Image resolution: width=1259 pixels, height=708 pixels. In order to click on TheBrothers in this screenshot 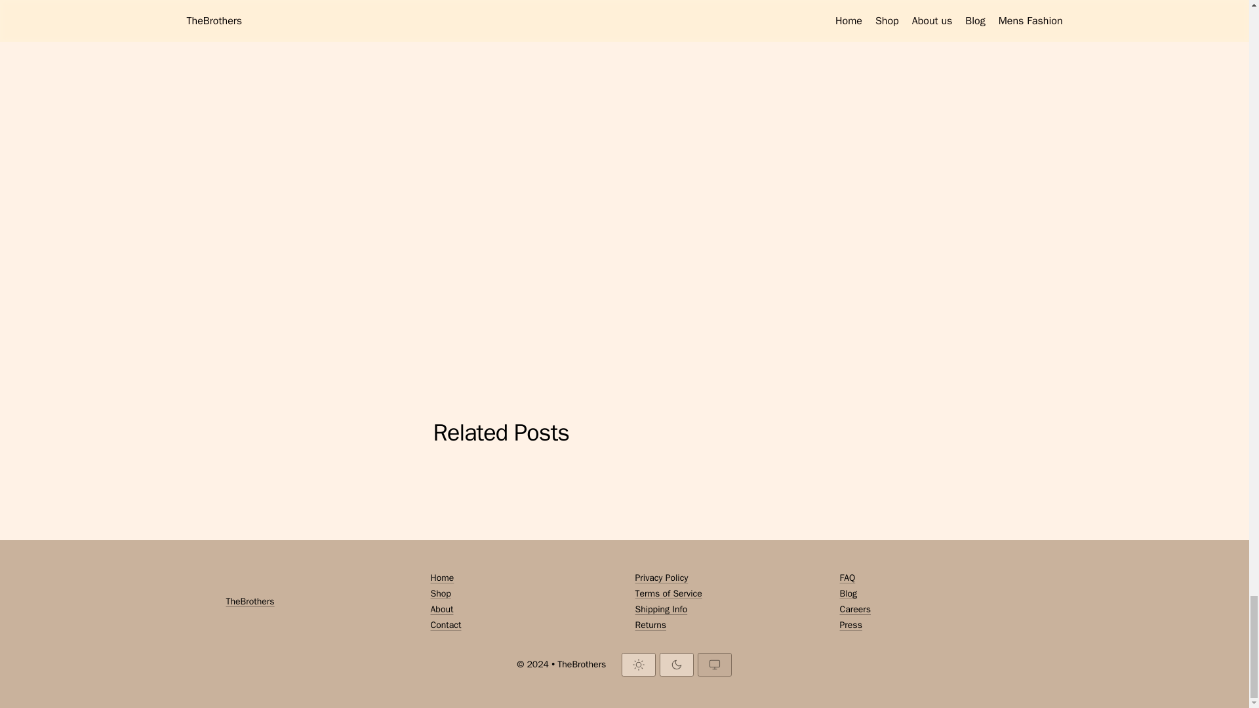, I will do `click(249, 602)`.